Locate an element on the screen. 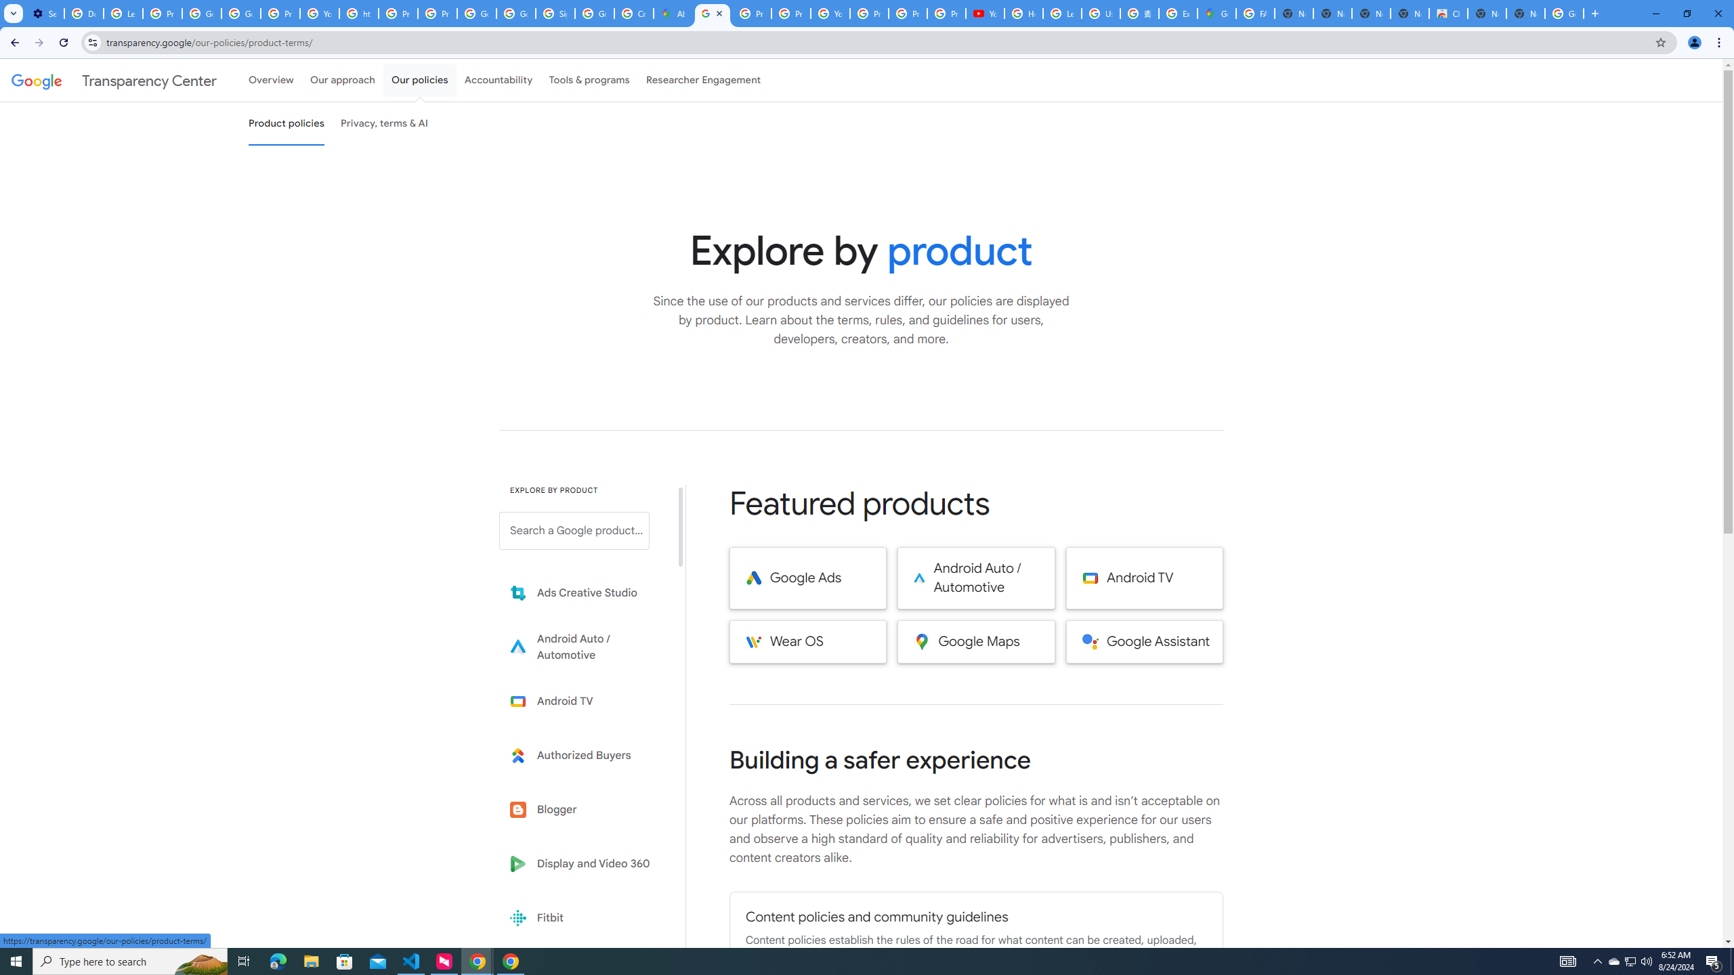 The image size is (1734, 975). Learn more about Authorized Buyers is located at coordinates (584, 756).